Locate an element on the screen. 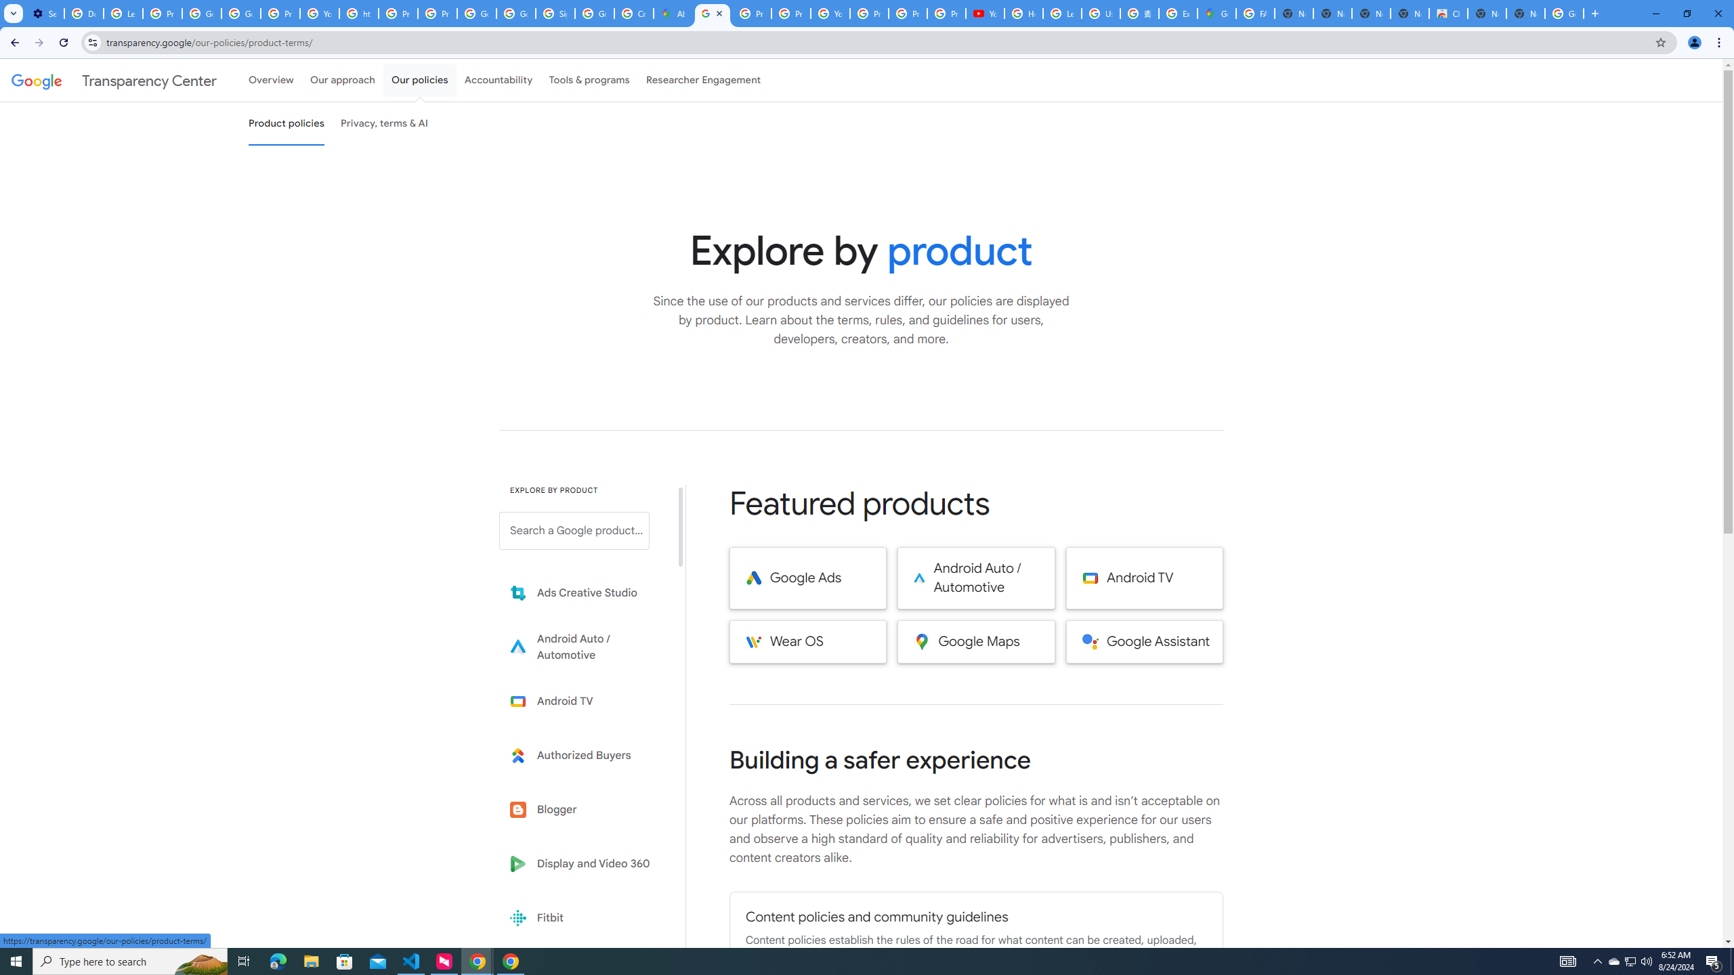 The image size is (1734, 975). Learn more about Authorized Buyers is located at coordinates (584, 756).